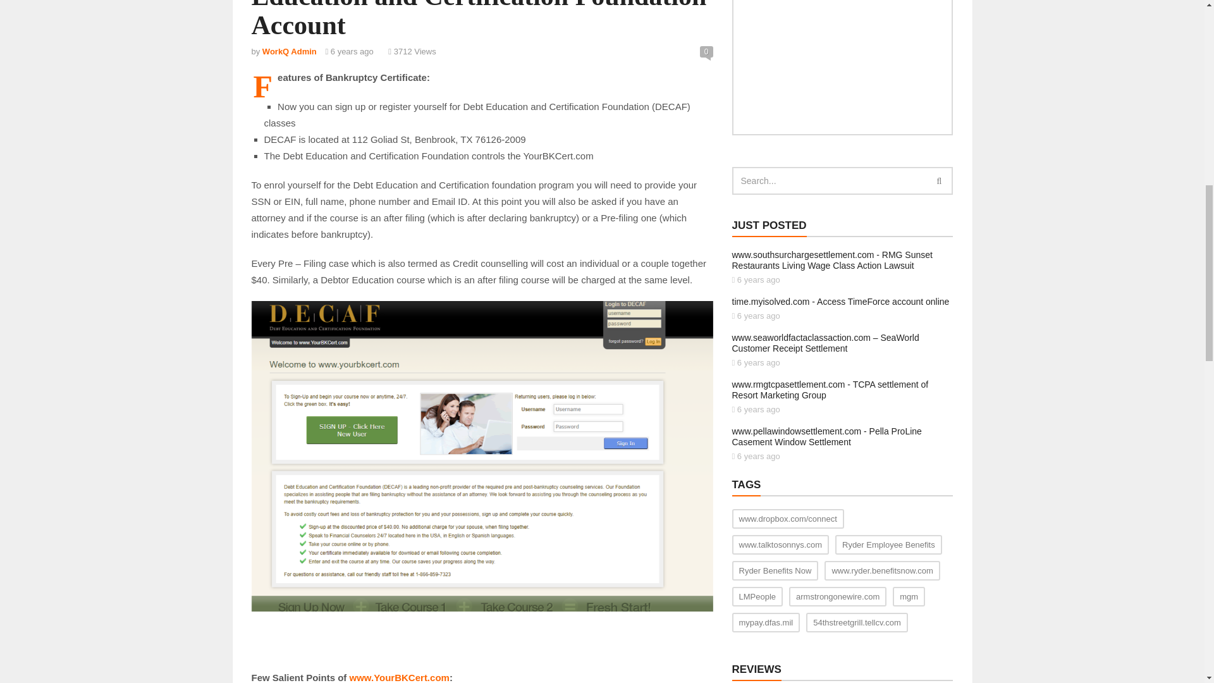 Image resolution: width=1214 pixels, height=683 pixels. Describe the element at coordinates (707, 52) in the screenshot. I see `0` at that location.